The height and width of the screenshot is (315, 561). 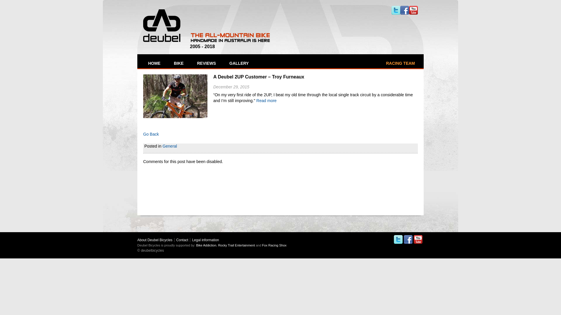 What do you see at coordinates (206, 245) in the screenshot?
I see `Bike Addiction` at bounding box center [206, 245].